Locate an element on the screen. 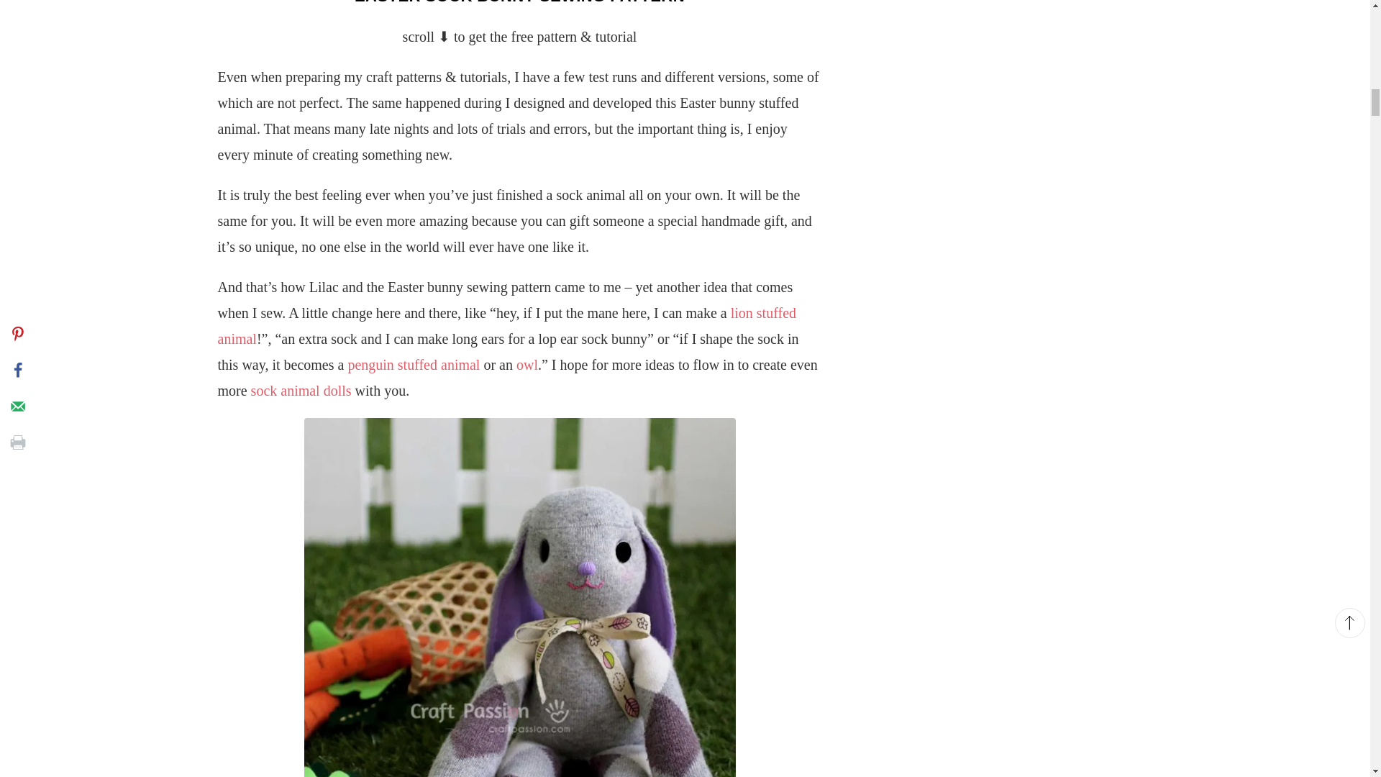 The height and width of the screenshot is (777, 1381). owl is located at coordinates (527, 364).